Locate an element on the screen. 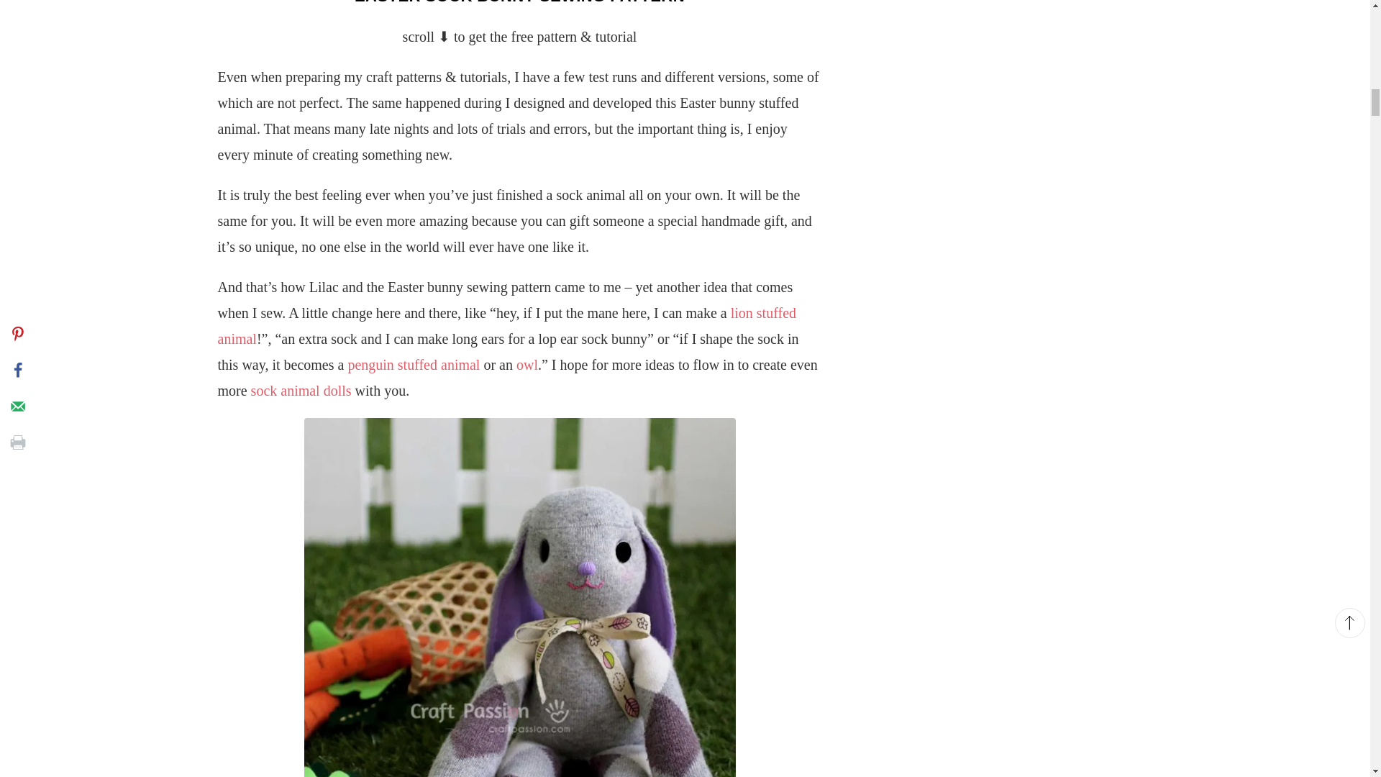 The height and width of the screenshot is (777, 1381). owl is located at coordinates (527, 364).